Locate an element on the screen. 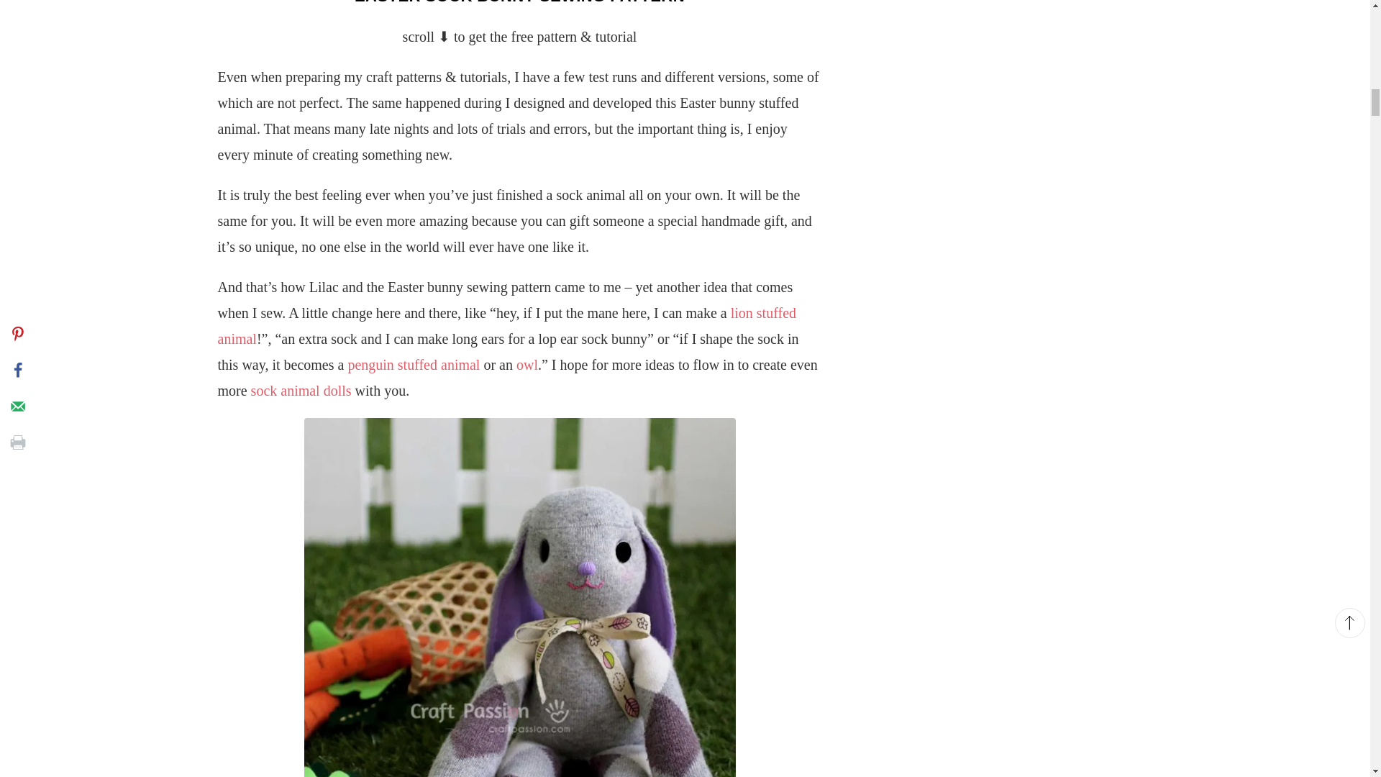 The height and width of the screenshot is (777, 1381). owl is located at coordinates (527, 364).